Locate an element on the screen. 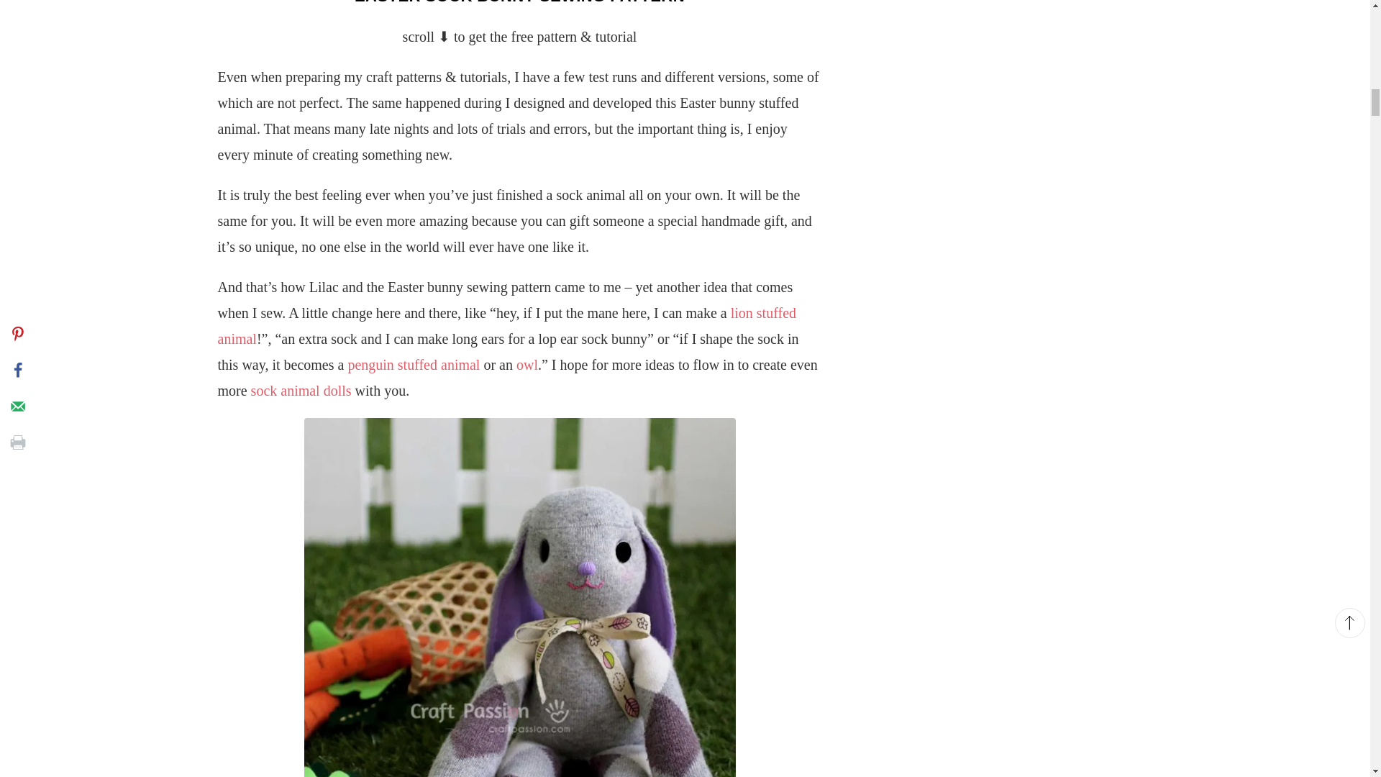 The height and width of the screenshot is (777, 1381). owl is located at coordinates (527, 364).